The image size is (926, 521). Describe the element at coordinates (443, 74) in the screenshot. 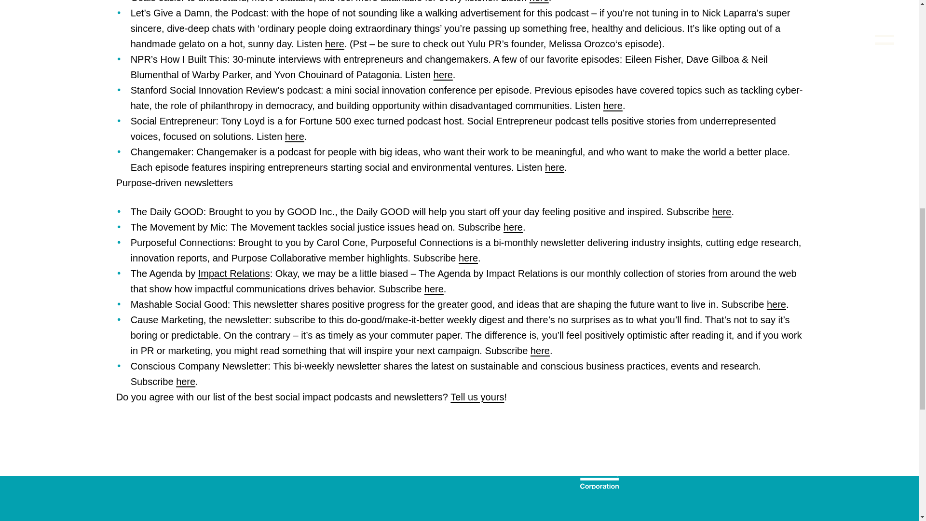

I see `here` at that location.